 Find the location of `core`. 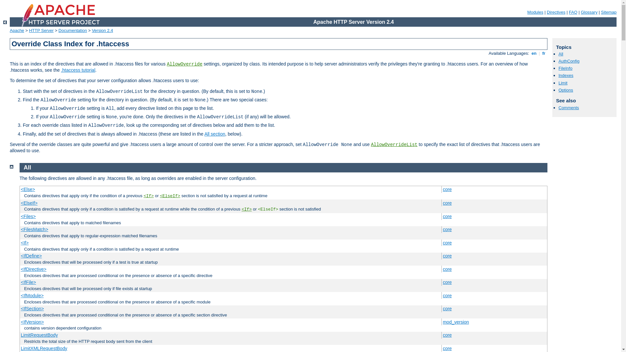

core is located at coordinates (447, 256).